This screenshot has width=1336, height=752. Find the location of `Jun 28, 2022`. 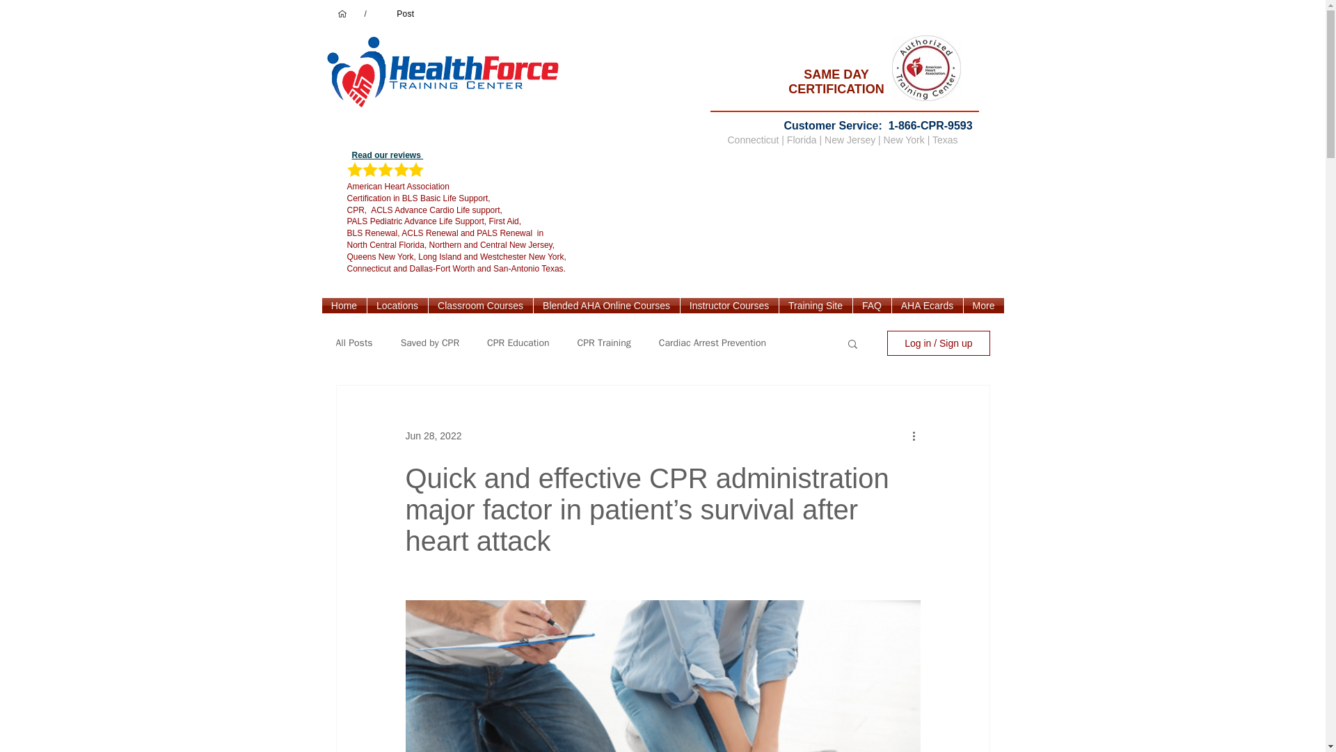

Jun 28, 2022 is located at coordinates (433, 435).